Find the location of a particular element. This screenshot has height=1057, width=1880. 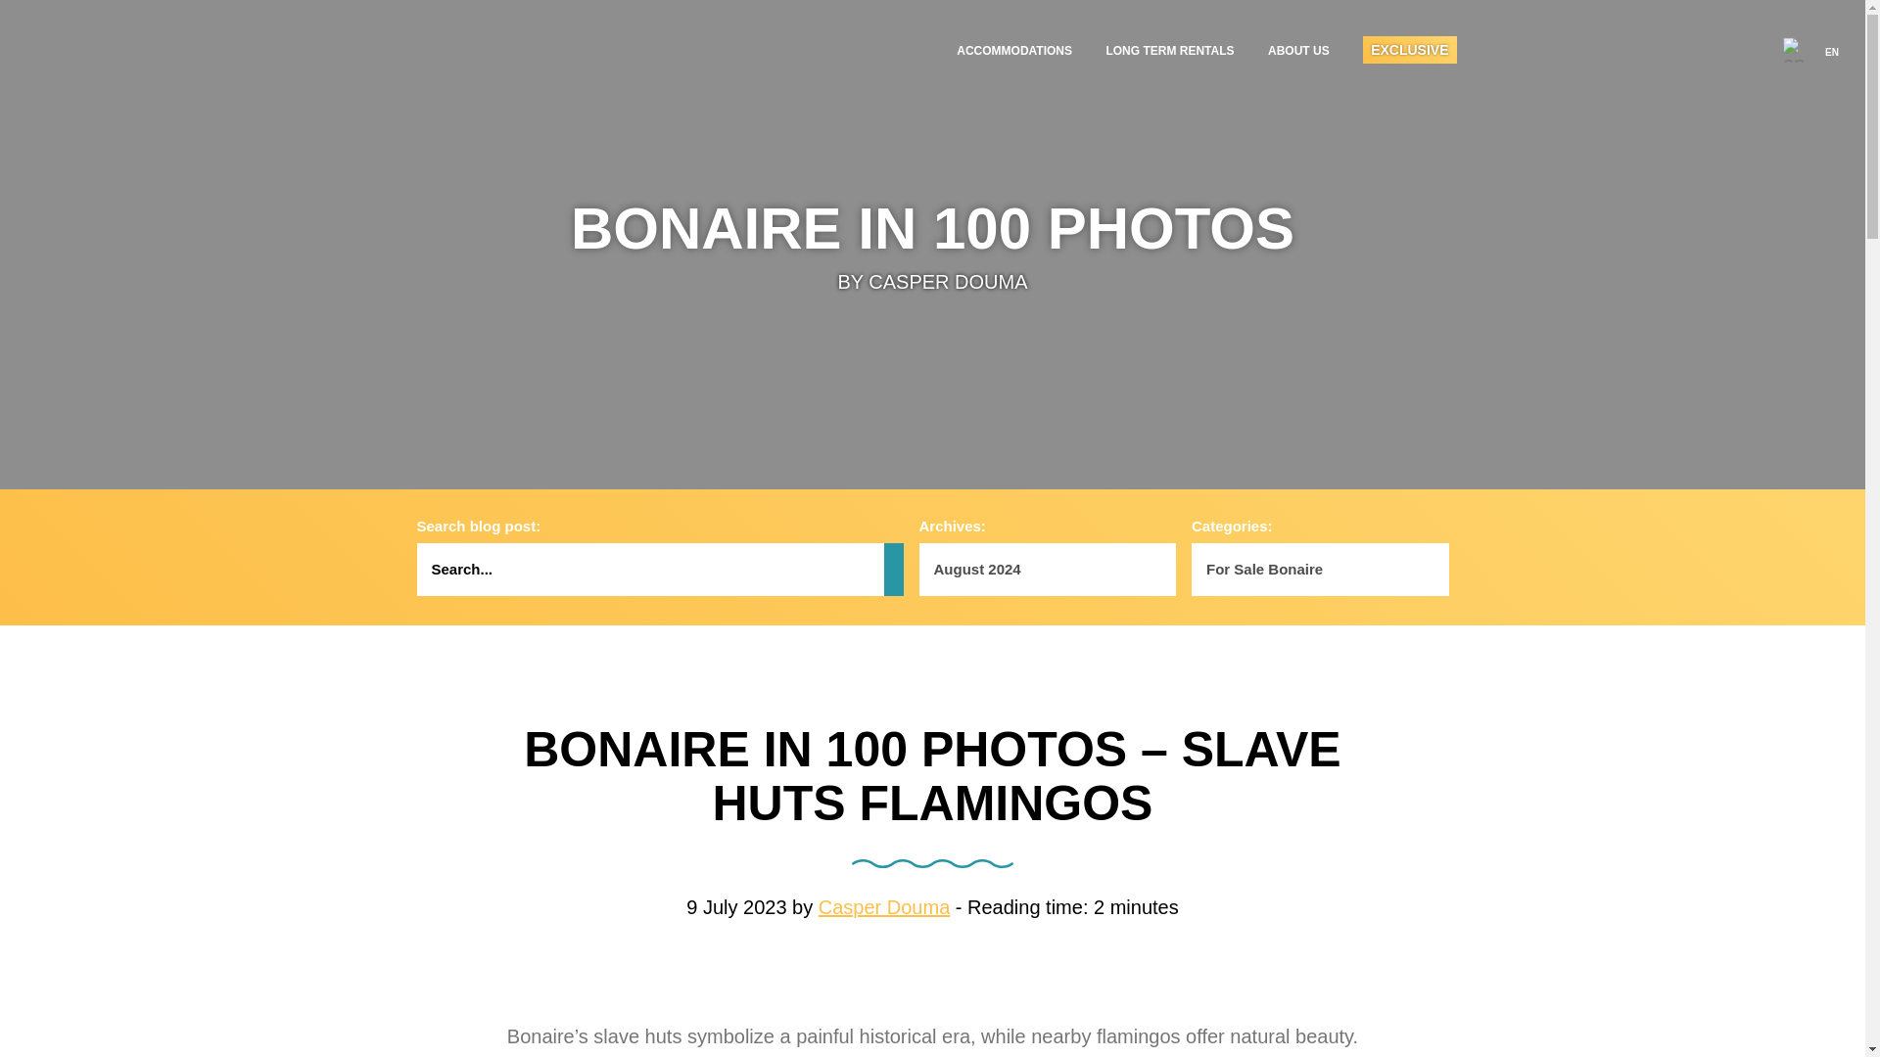

ABOUT US is located at coordinates (1298, 51).